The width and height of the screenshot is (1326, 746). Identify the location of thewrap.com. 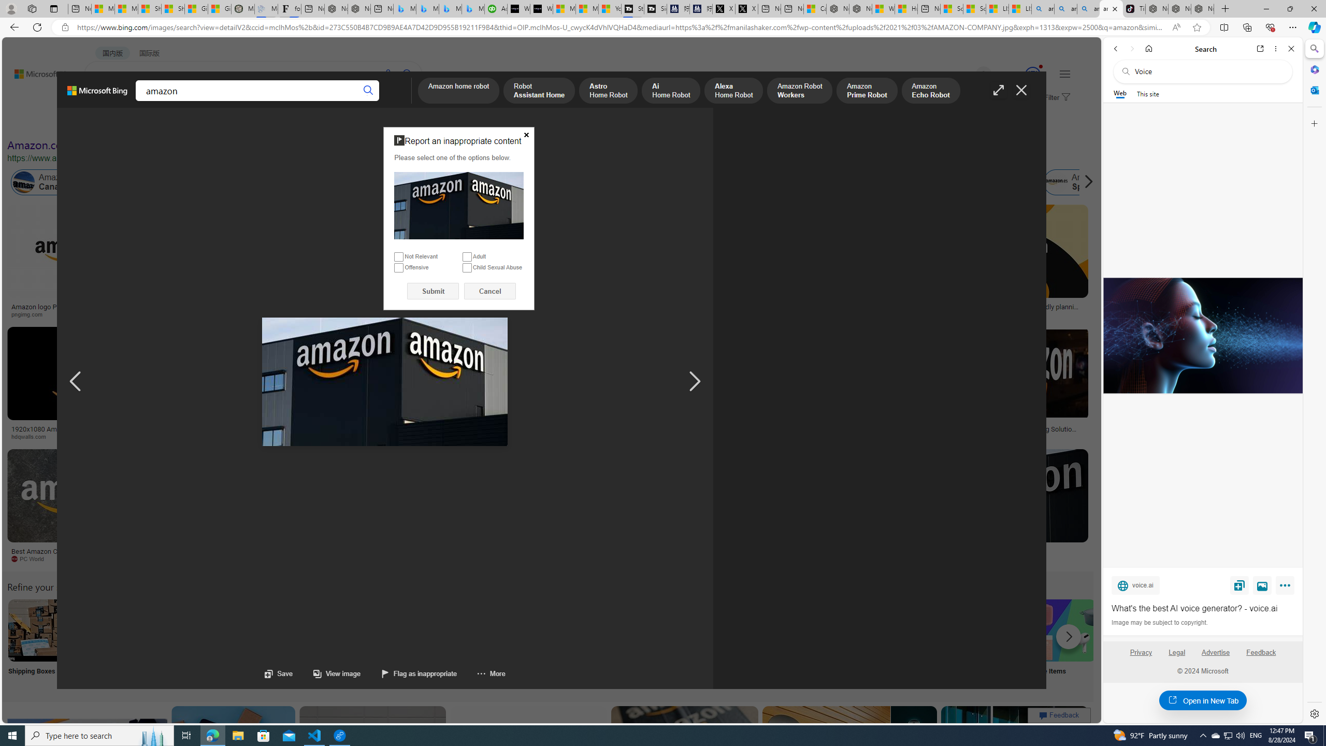
(486, 559).